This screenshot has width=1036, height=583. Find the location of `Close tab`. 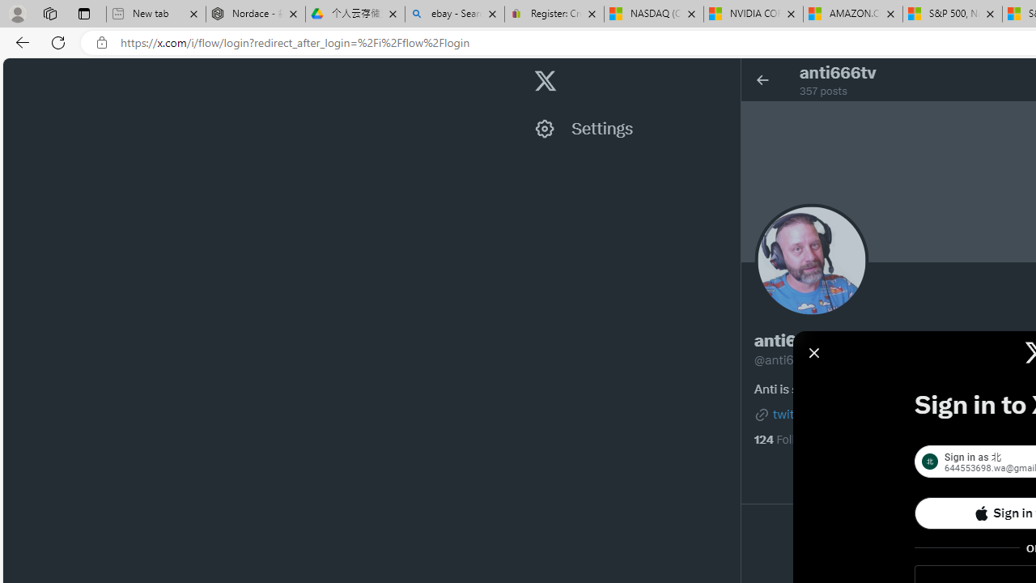

Close tab is located at coordinates (989, 13).